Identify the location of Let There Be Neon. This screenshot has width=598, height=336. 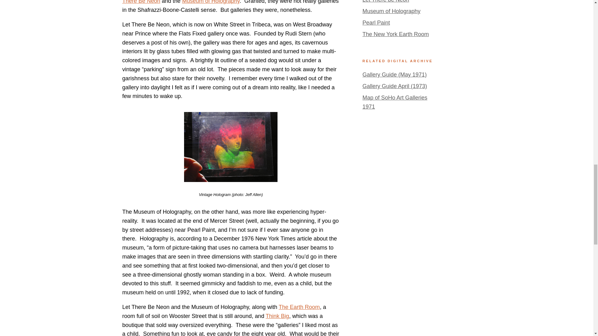
(230, 2).